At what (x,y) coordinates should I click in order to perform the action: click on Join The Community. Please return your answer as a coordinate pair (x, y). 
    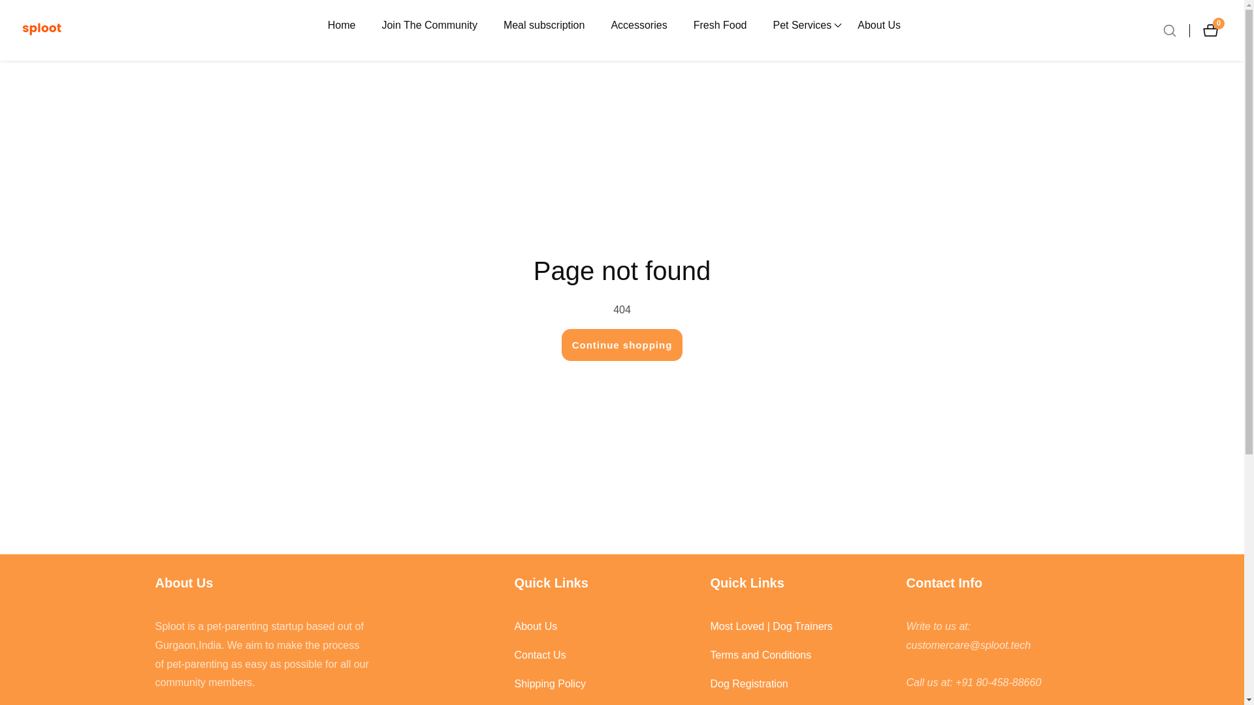
    Looking at the image, I should click on (1214, 30).